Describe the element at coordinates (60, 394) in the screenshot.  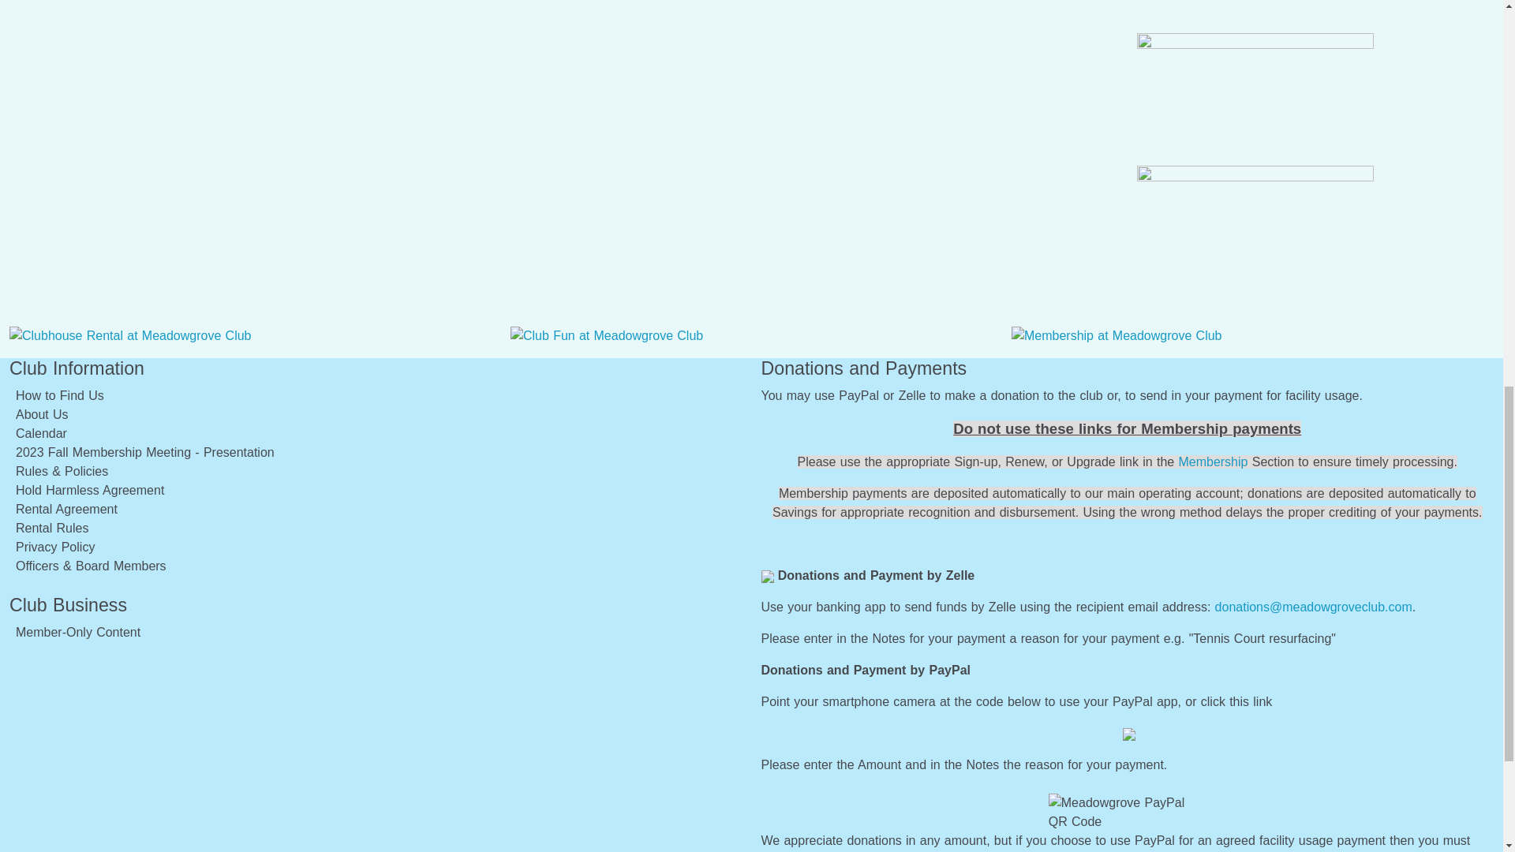
I see `How to Find Us` at that location.